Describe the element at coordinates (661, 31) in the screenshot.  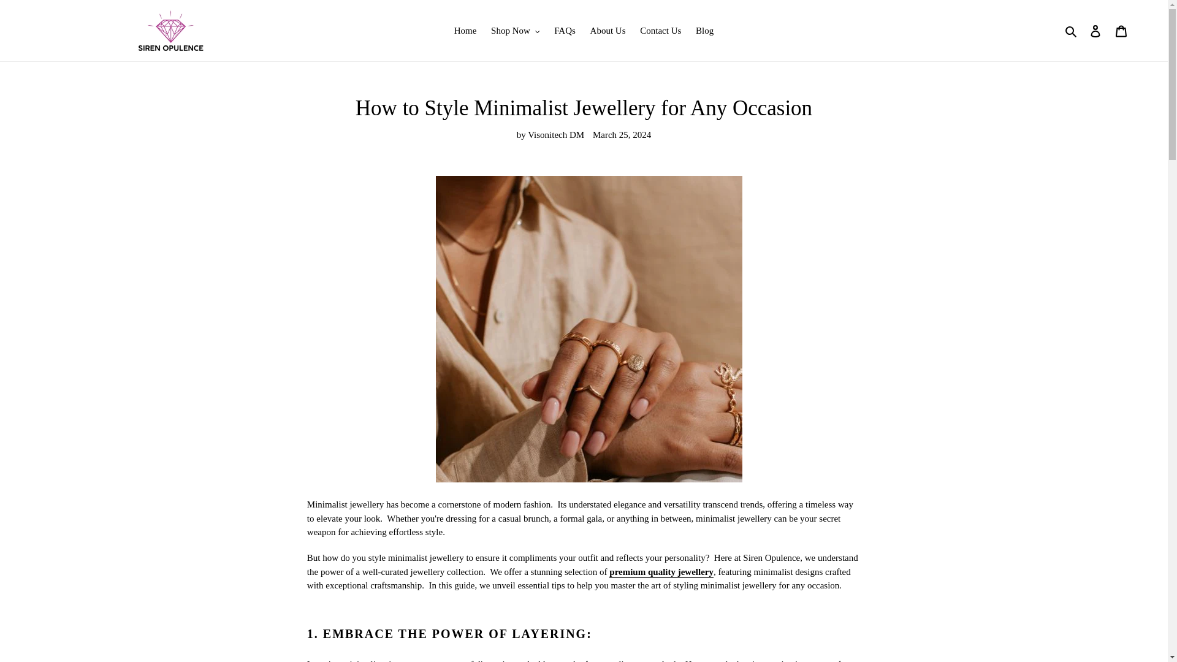
I see `Contact Us` at that location.